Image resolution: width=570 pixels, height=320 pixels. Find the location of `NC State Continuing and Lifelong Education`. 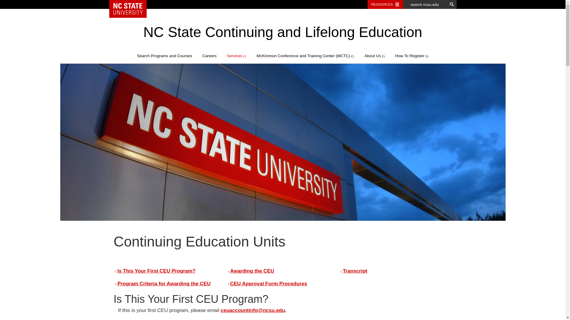

NC State Continuing and Lifelong Education is located at coordinates (283, 32).